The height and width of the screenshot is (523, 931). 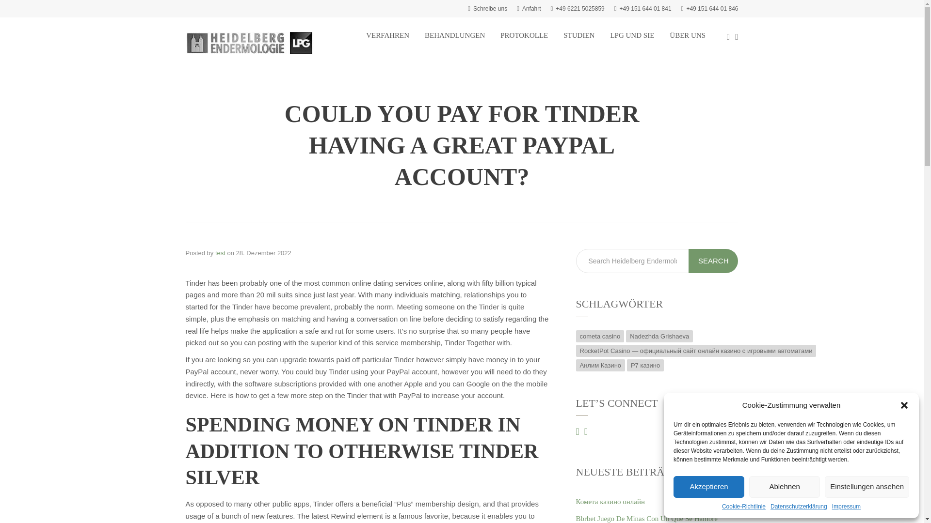 I want to click on Ablehnen, so click(x=785, y=487).